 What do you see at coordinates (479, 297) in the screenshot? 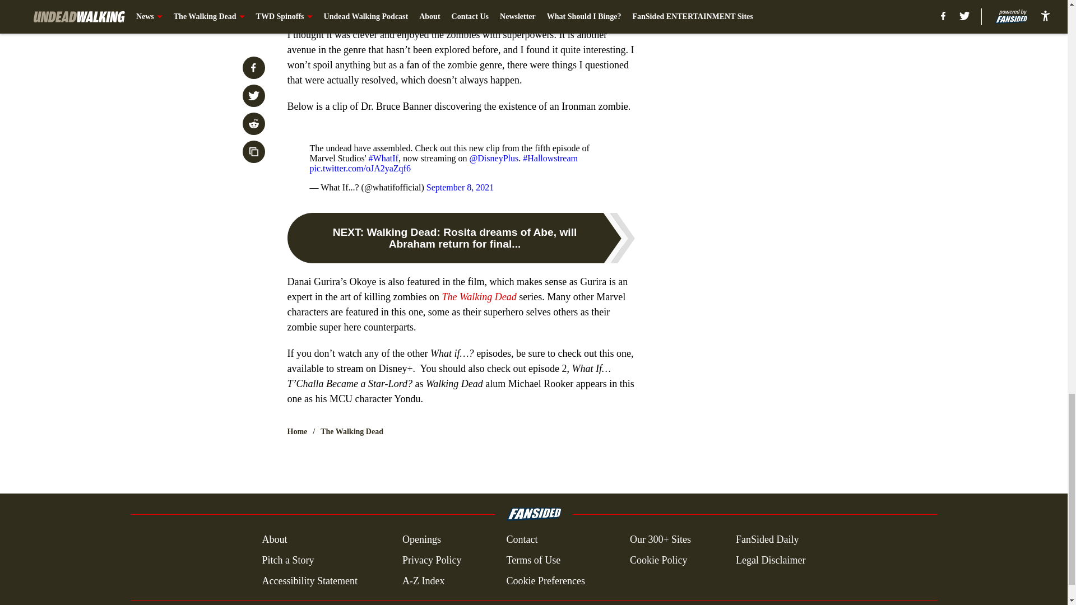
I see `The Walking Dead` at bounding box center [479, 297].